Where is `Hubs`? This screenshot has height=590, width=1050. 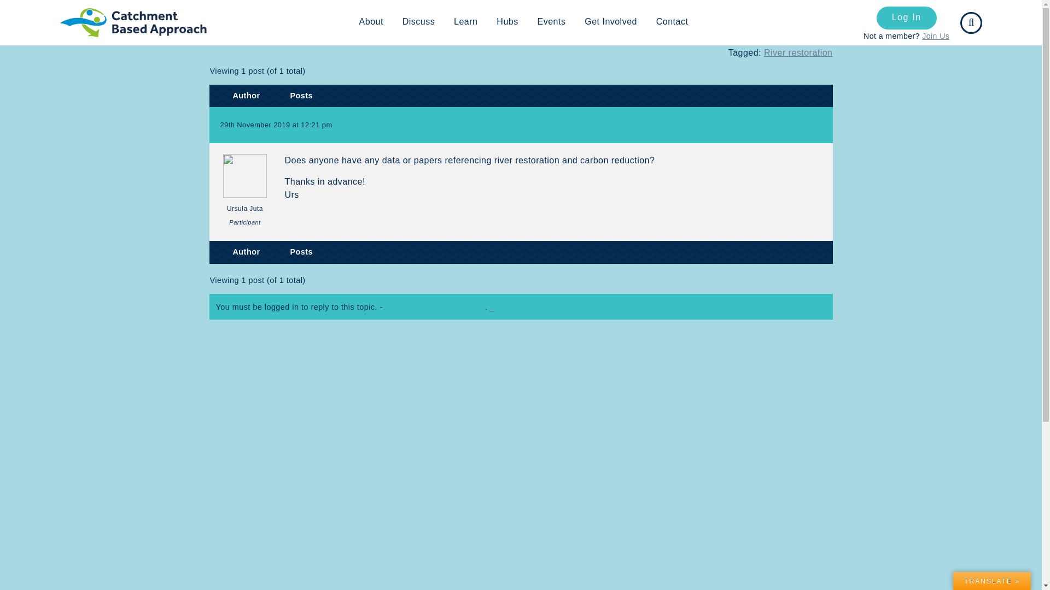 Hubs is located at coordinates (506, 22).